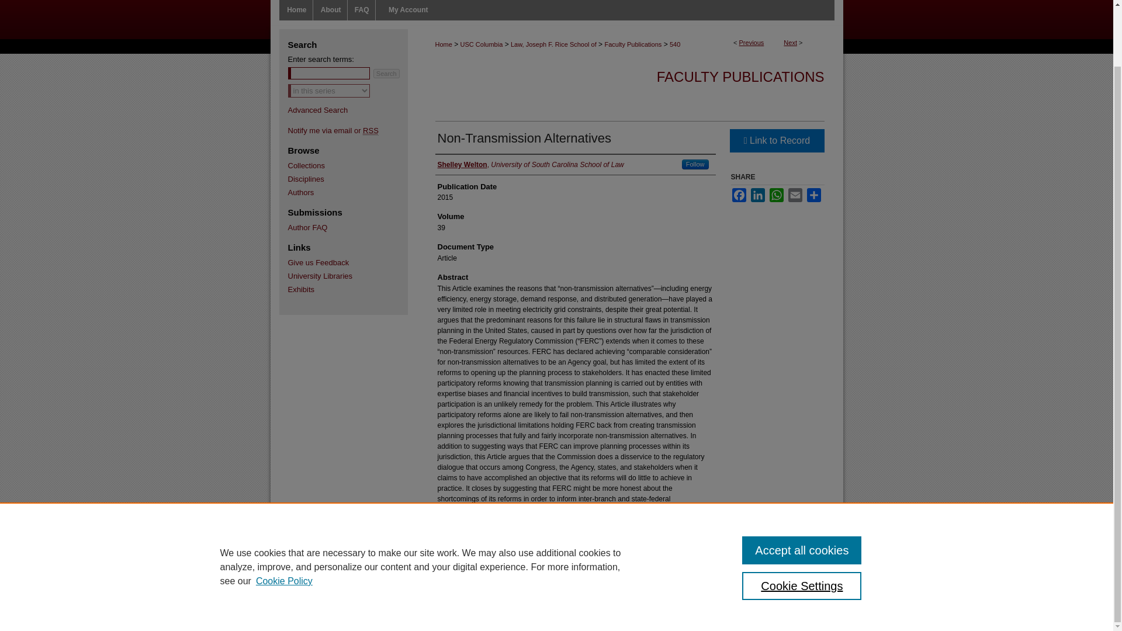 The width and height of the screenshot is (1122, 631). I want to click on WhatsApp, so click(776, 195).